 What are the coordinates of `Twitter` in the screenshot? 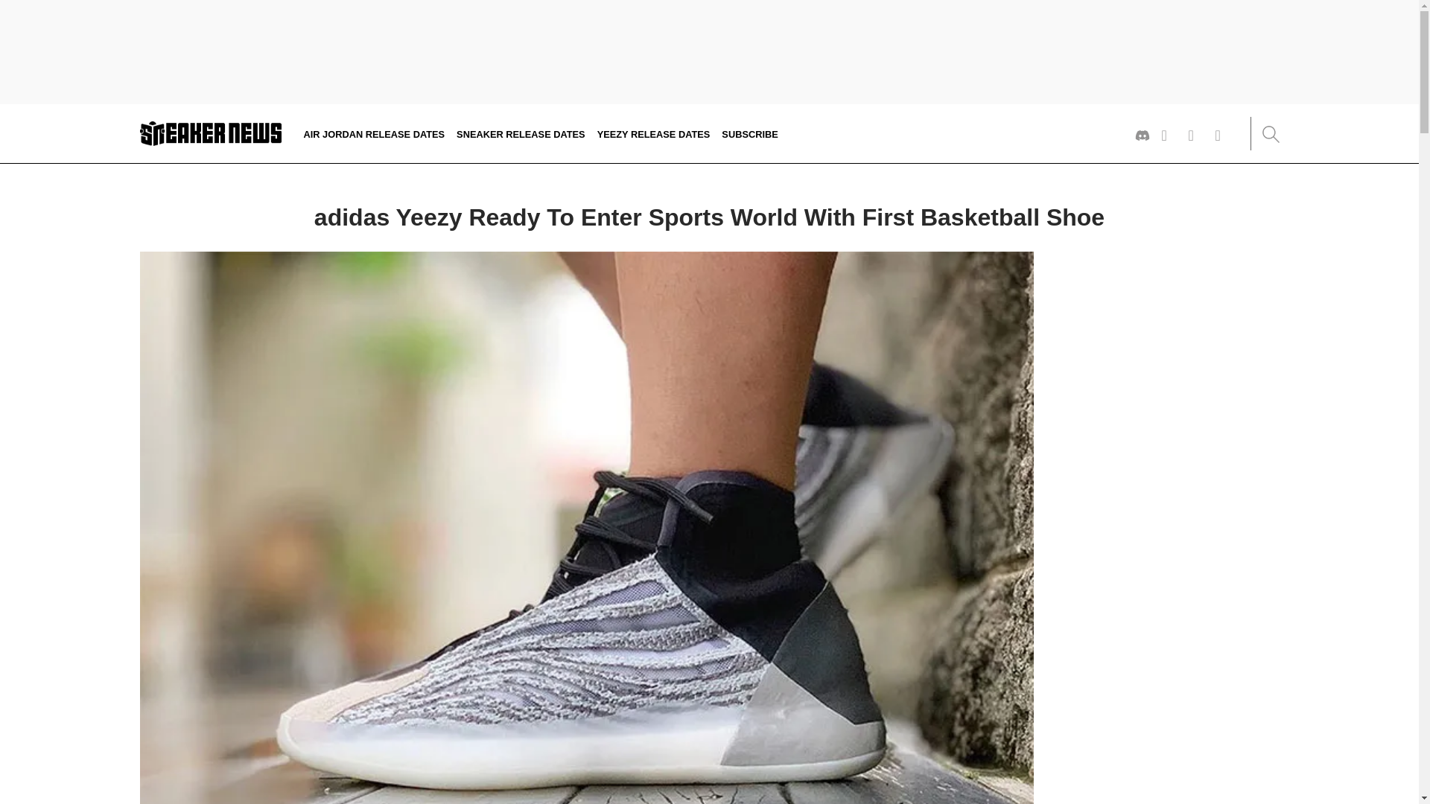 It's located at (1169, 135).